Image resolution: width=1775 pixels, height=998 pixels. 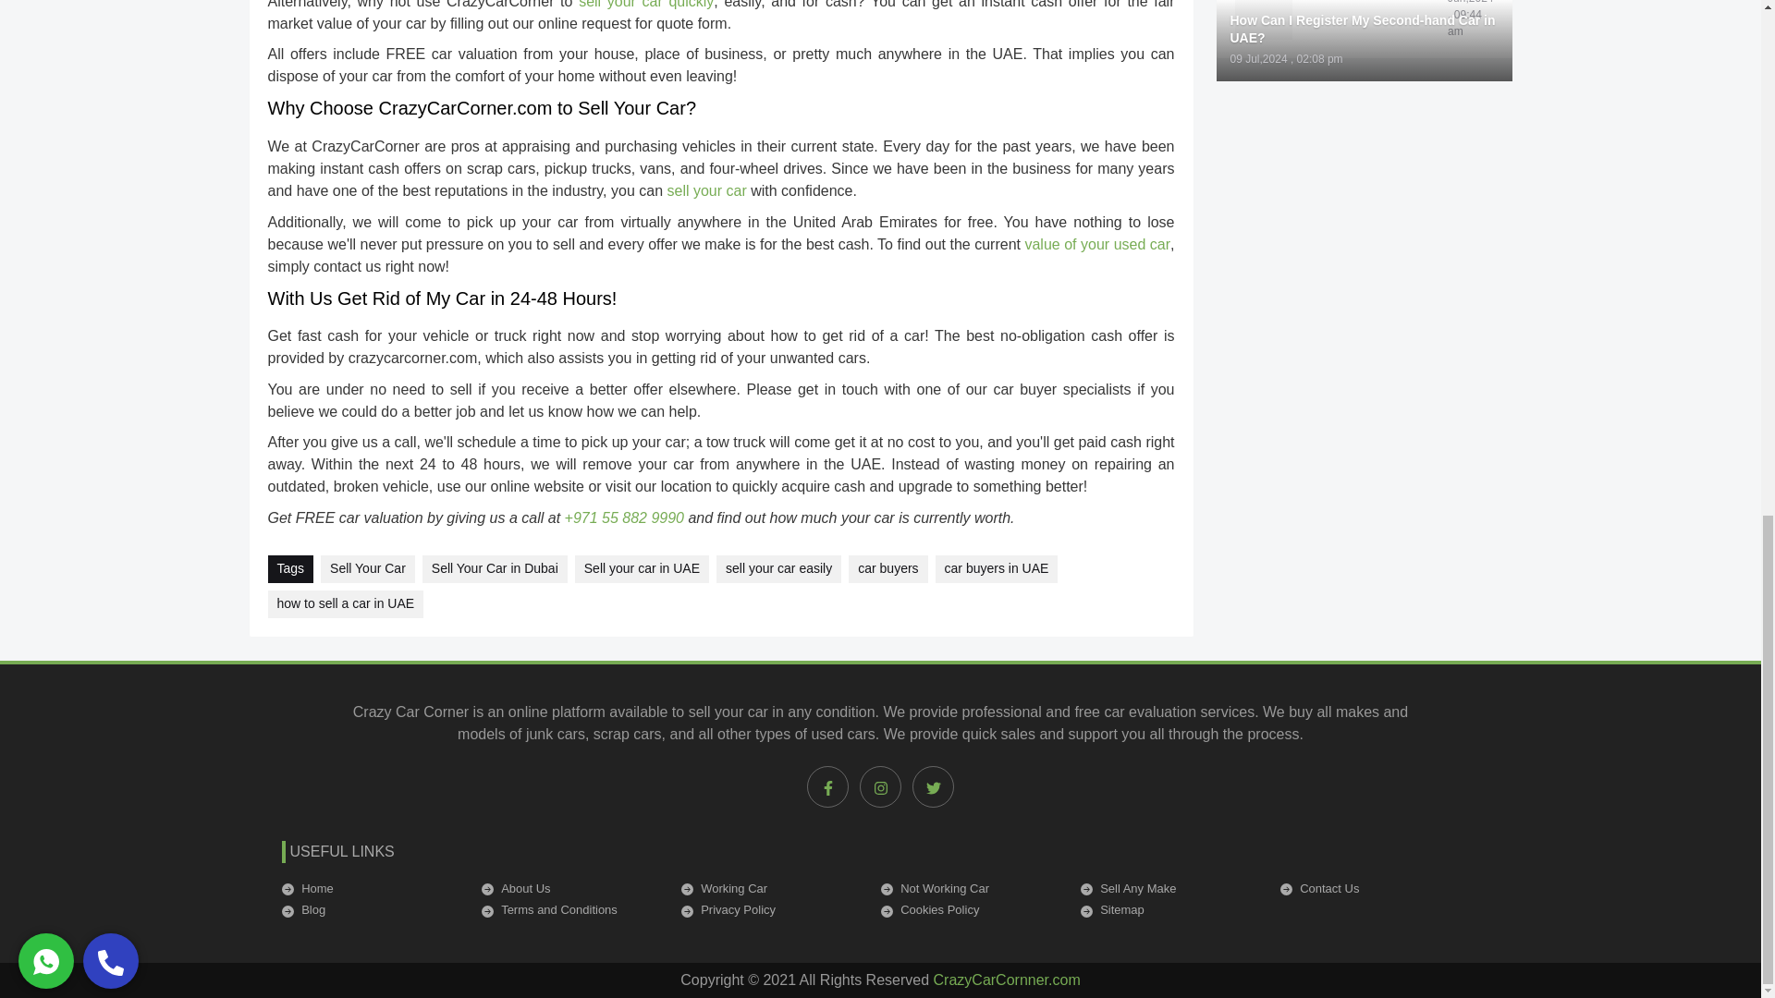 I want to click on How Can I Register My Second-hand Car in UAE?, so click(x=1364, y=29).